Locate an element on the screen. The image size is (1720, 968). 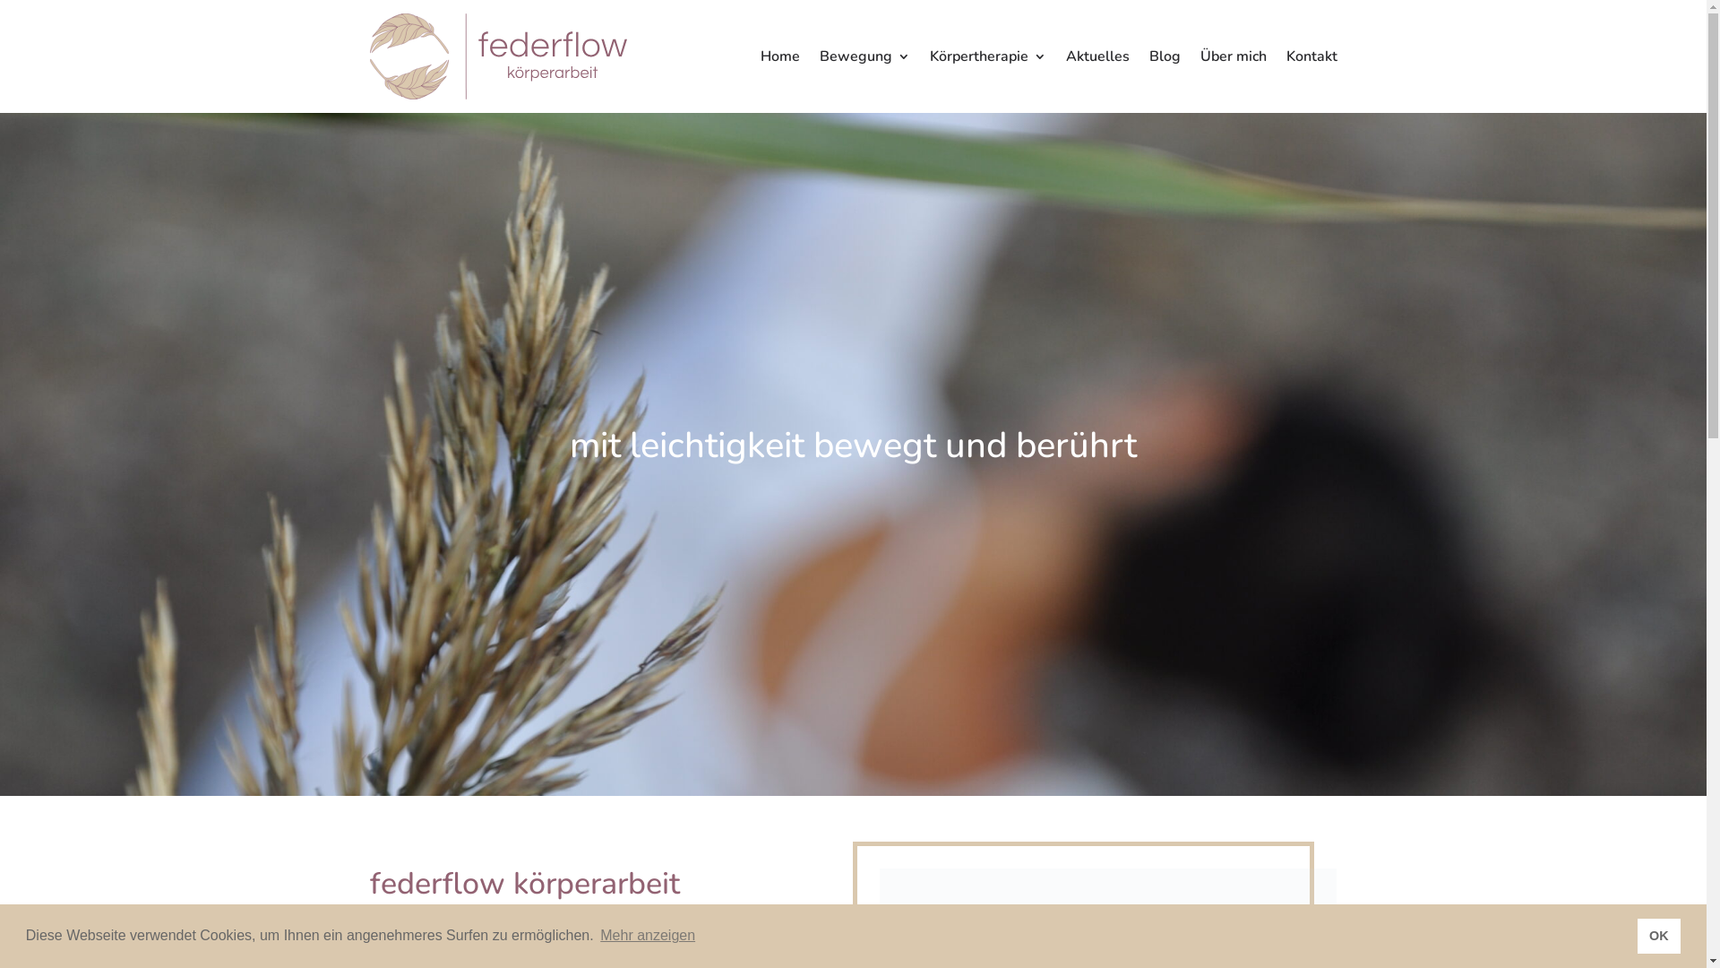
Home is located at coordinates (779, 56).